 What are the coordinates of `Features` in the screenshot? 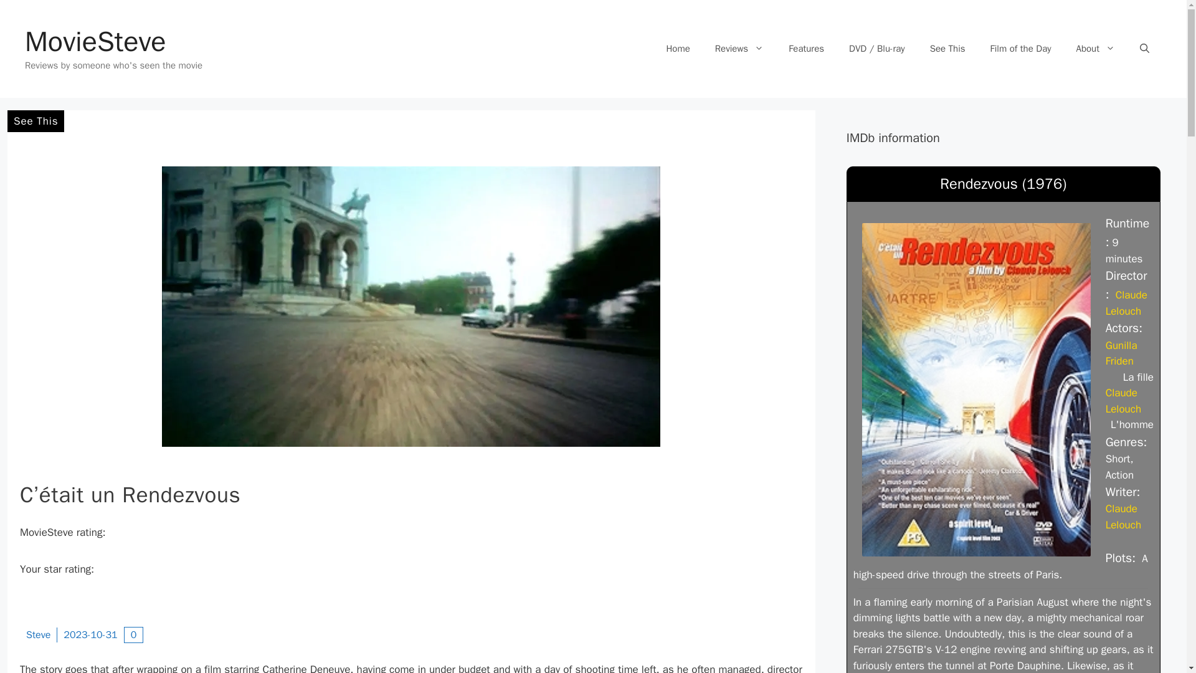 It's located at (806, 49).